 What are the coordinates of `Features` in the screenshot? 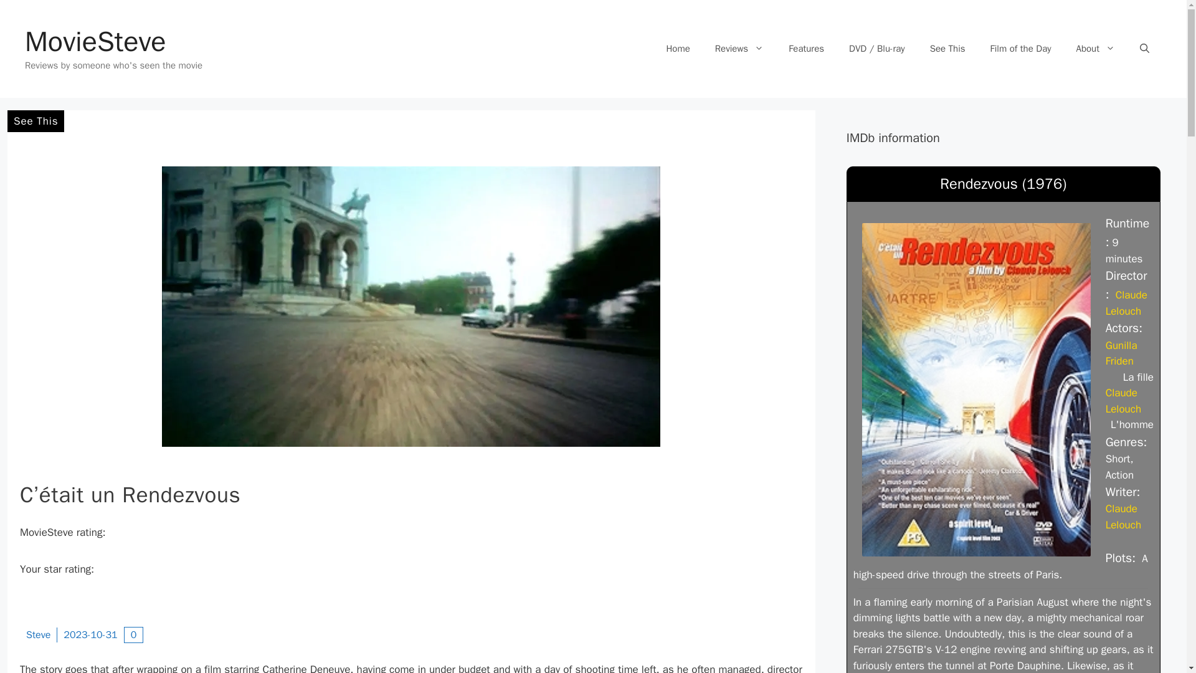 It's located at (806, 49).